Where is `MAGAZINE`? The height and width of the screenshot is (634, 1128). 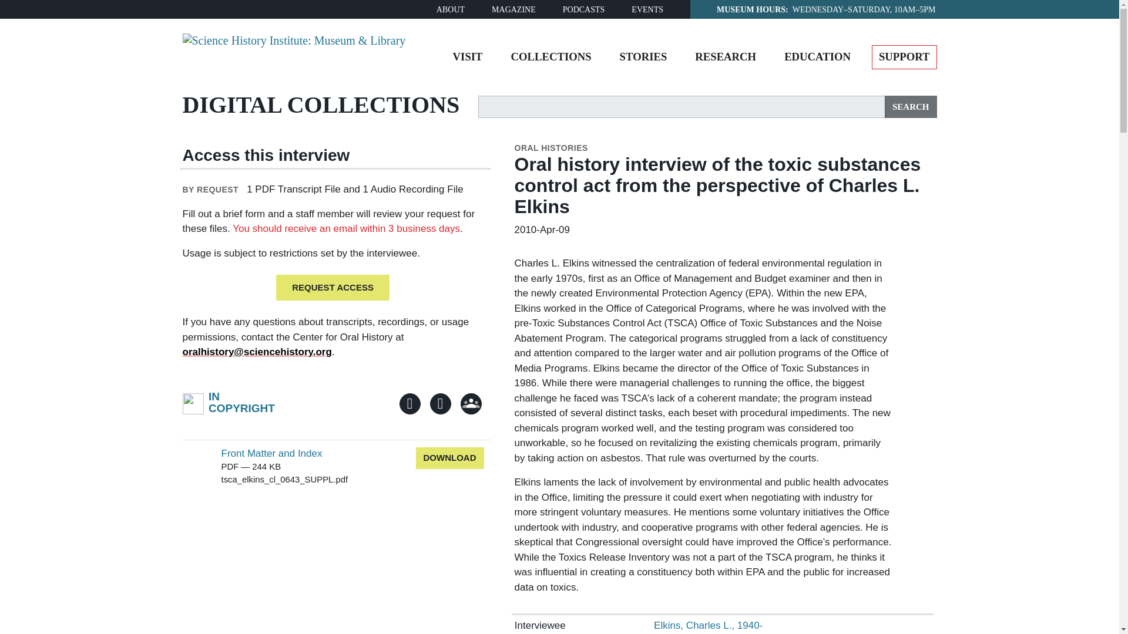 MAGAZINE is located at coordinates (228, 404).